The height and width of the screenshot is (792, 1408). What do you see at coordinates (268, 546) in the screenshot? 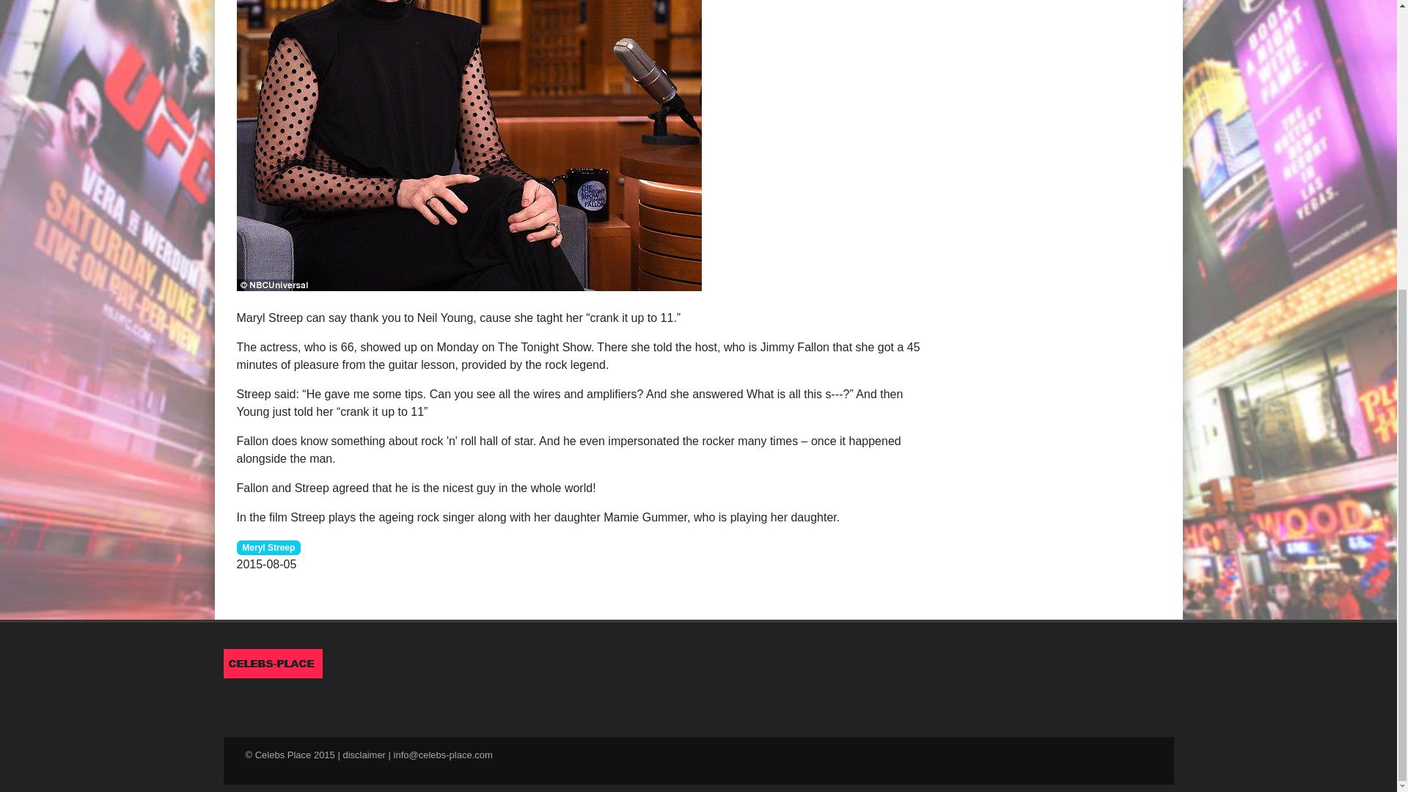
I see `Meryl Streep` at bounding box center [268, 546].